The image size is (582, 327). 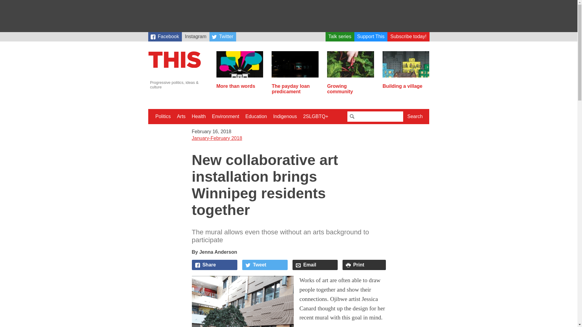 I want to click on Twitter, so click(x=223, y=37).